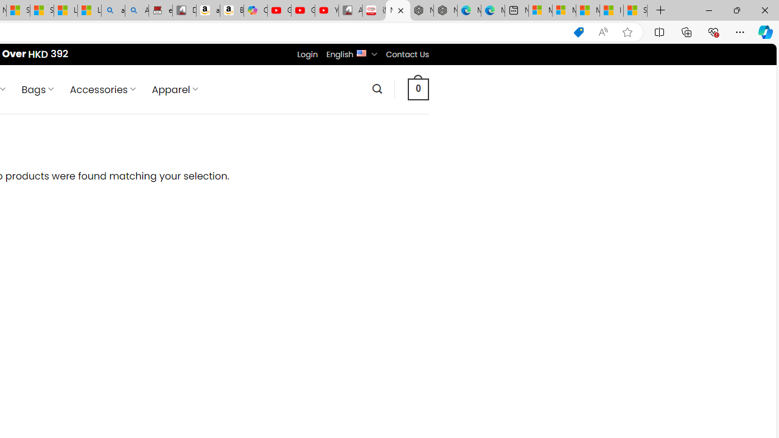  I want to click on Collections, so click(686, 32).